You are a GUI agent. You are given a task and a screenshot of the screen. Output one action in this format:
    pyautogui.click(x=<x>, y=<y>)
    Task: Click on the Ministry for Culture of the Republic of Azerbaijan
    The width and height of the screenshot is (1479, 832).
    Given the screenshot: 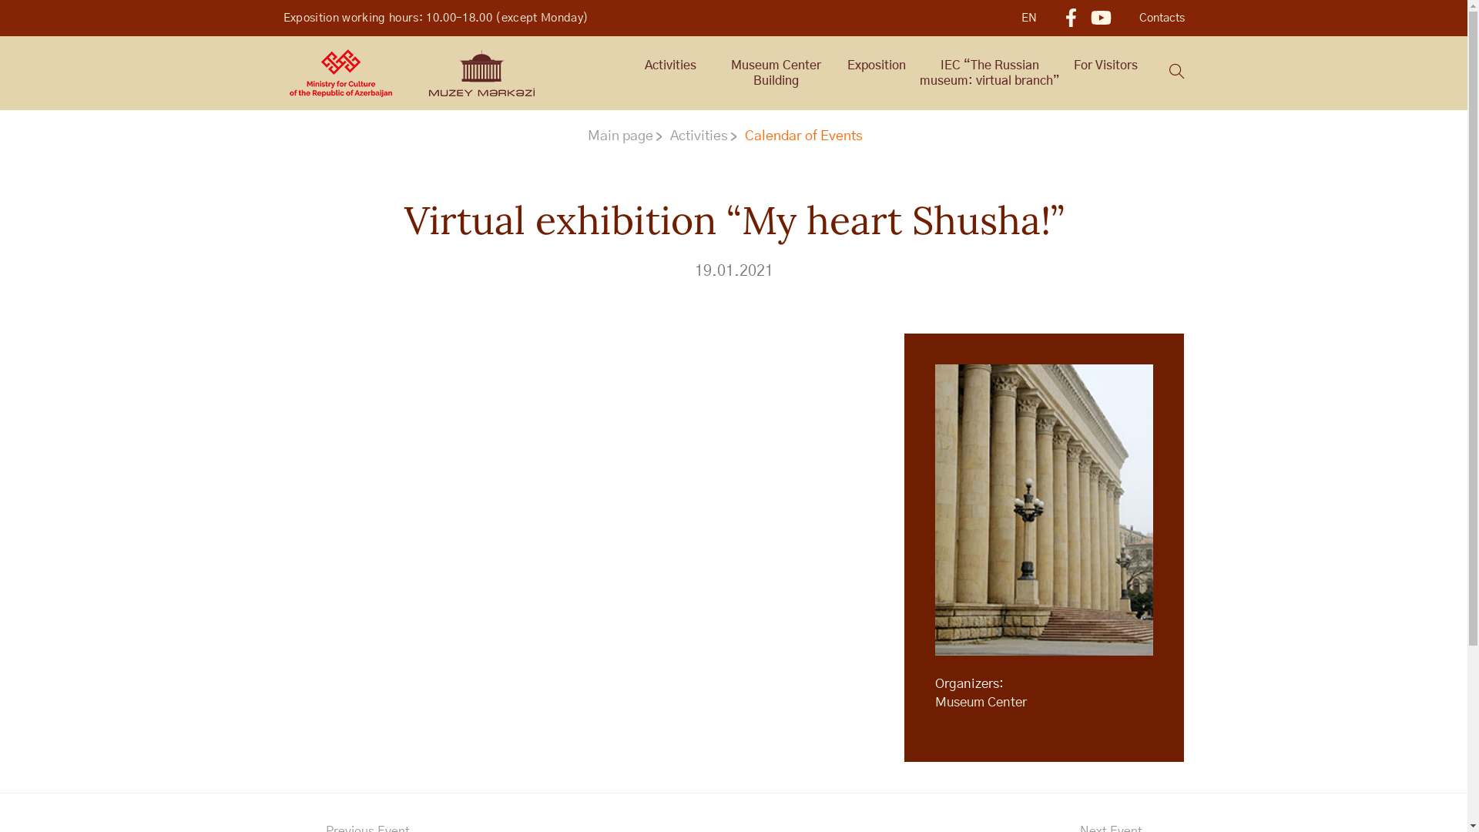 What is the action you would take?
    pyautogui.click(x=340, y=73)
    